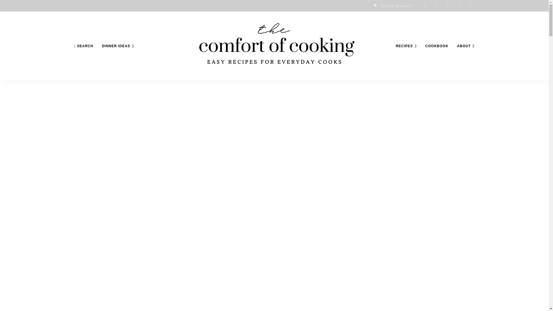  What do you see at coordinates (406, 46) in the screenshot?
I see `RECIPES` at bounding box center [406, 46].